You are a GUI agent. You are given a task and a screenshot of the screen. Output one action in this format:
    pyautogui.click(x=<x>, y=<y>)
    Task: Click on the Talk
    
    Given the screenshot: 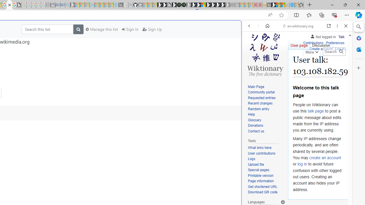 What is the action you would take?
    pyautogui.click(x=341, y=37)
    